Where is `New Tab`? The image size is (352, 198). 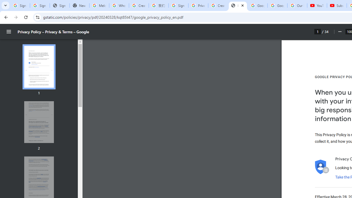 New Tab is located at coordinates (79, 5).